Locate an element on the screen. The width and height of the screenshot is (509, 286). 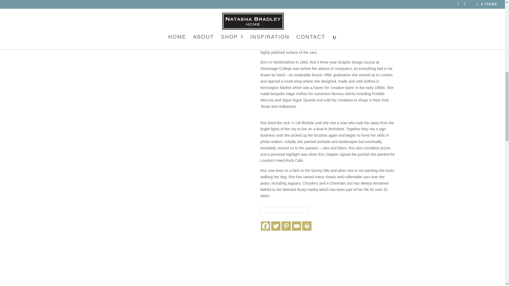
Facebook is located at coordinates (265, 226).